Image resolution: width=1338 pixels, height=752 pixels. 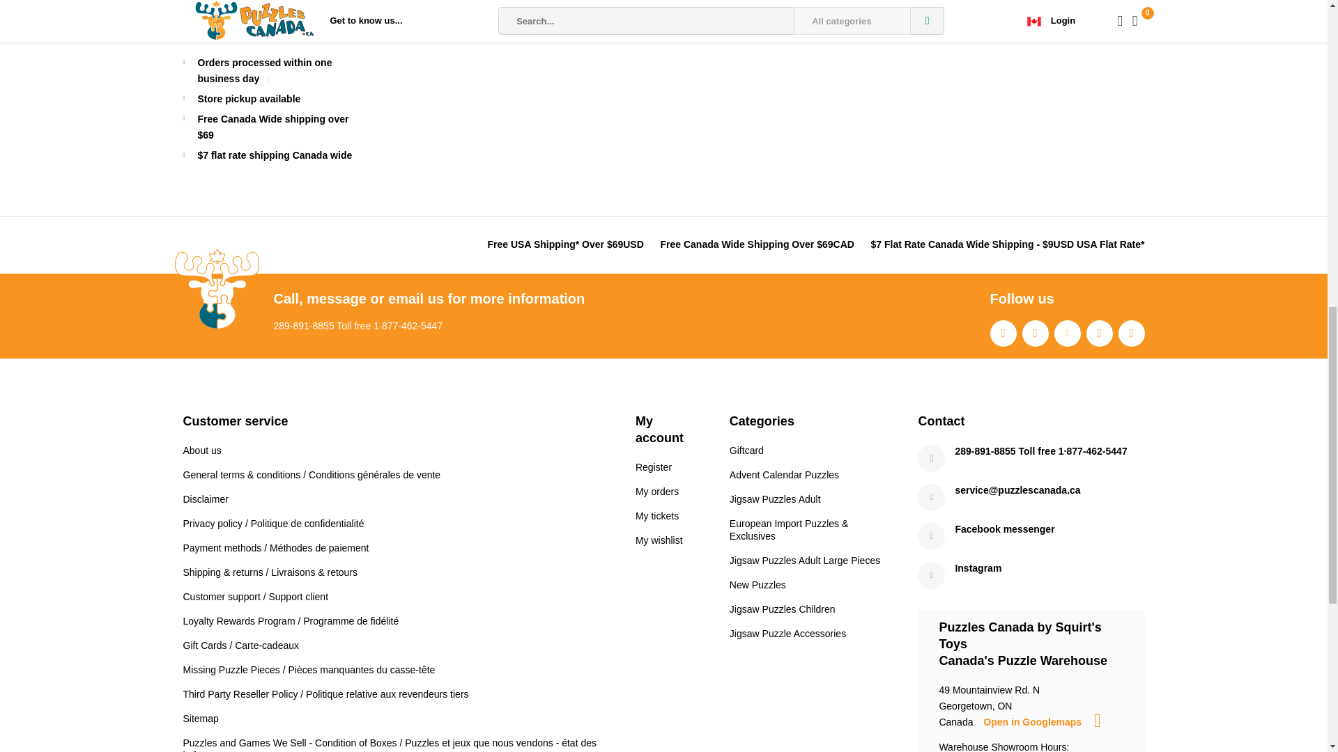 What do you see at coordinates (201, 450) in the screenshot?
I see `About us` at bounding box center [201, 450].